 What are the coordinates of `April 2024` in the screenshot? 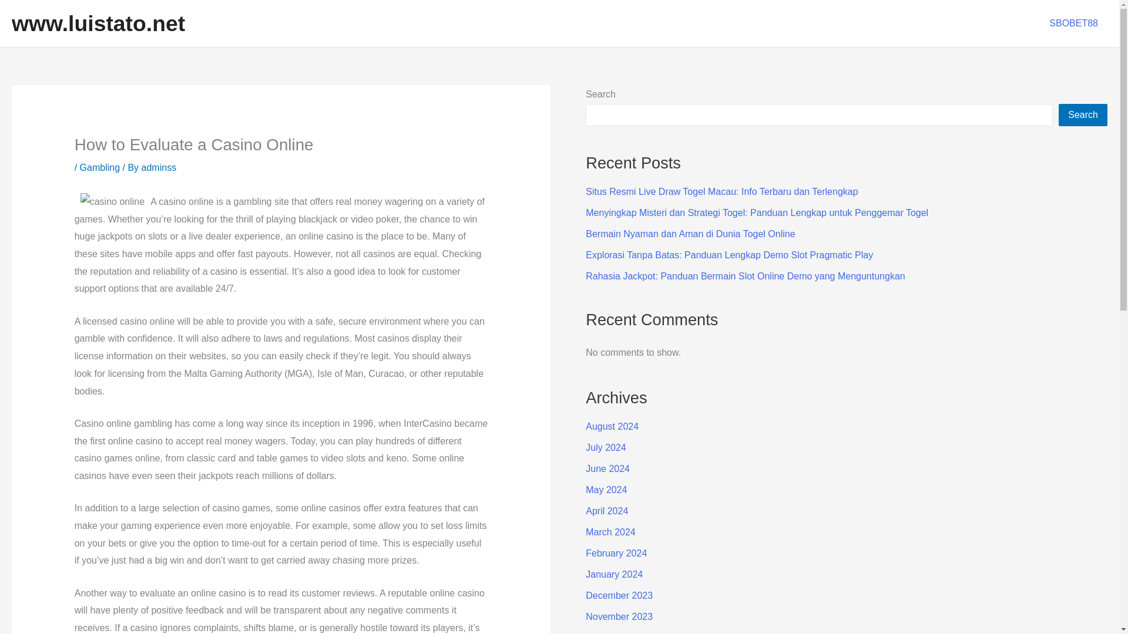 It's located at (606, 511).